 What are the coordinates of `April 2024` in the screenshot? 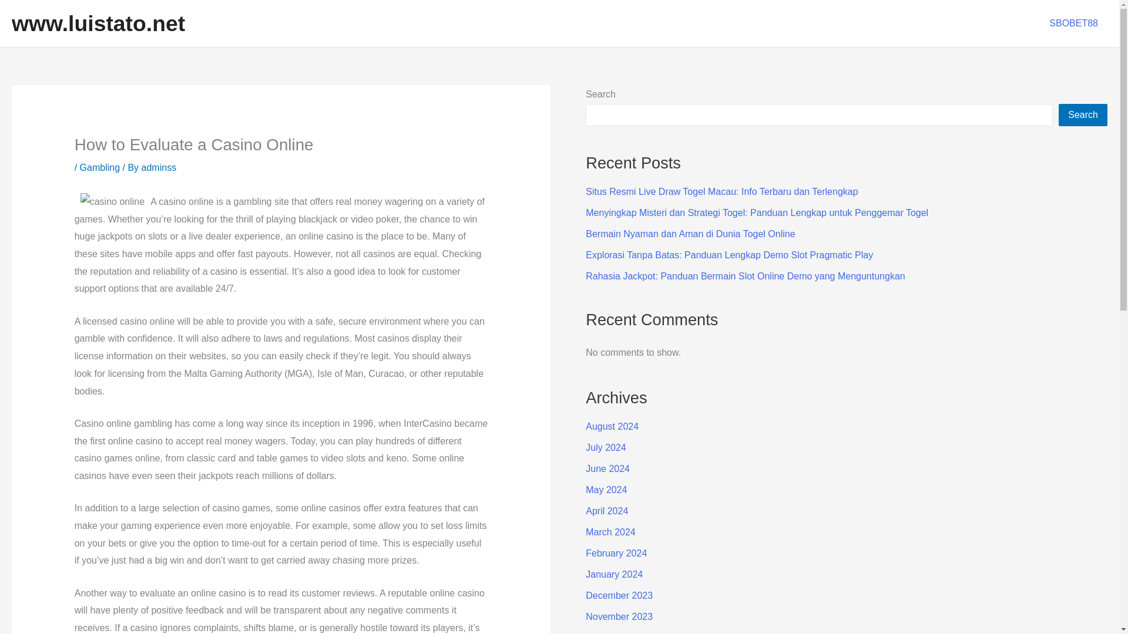 It's located at (606, 511).